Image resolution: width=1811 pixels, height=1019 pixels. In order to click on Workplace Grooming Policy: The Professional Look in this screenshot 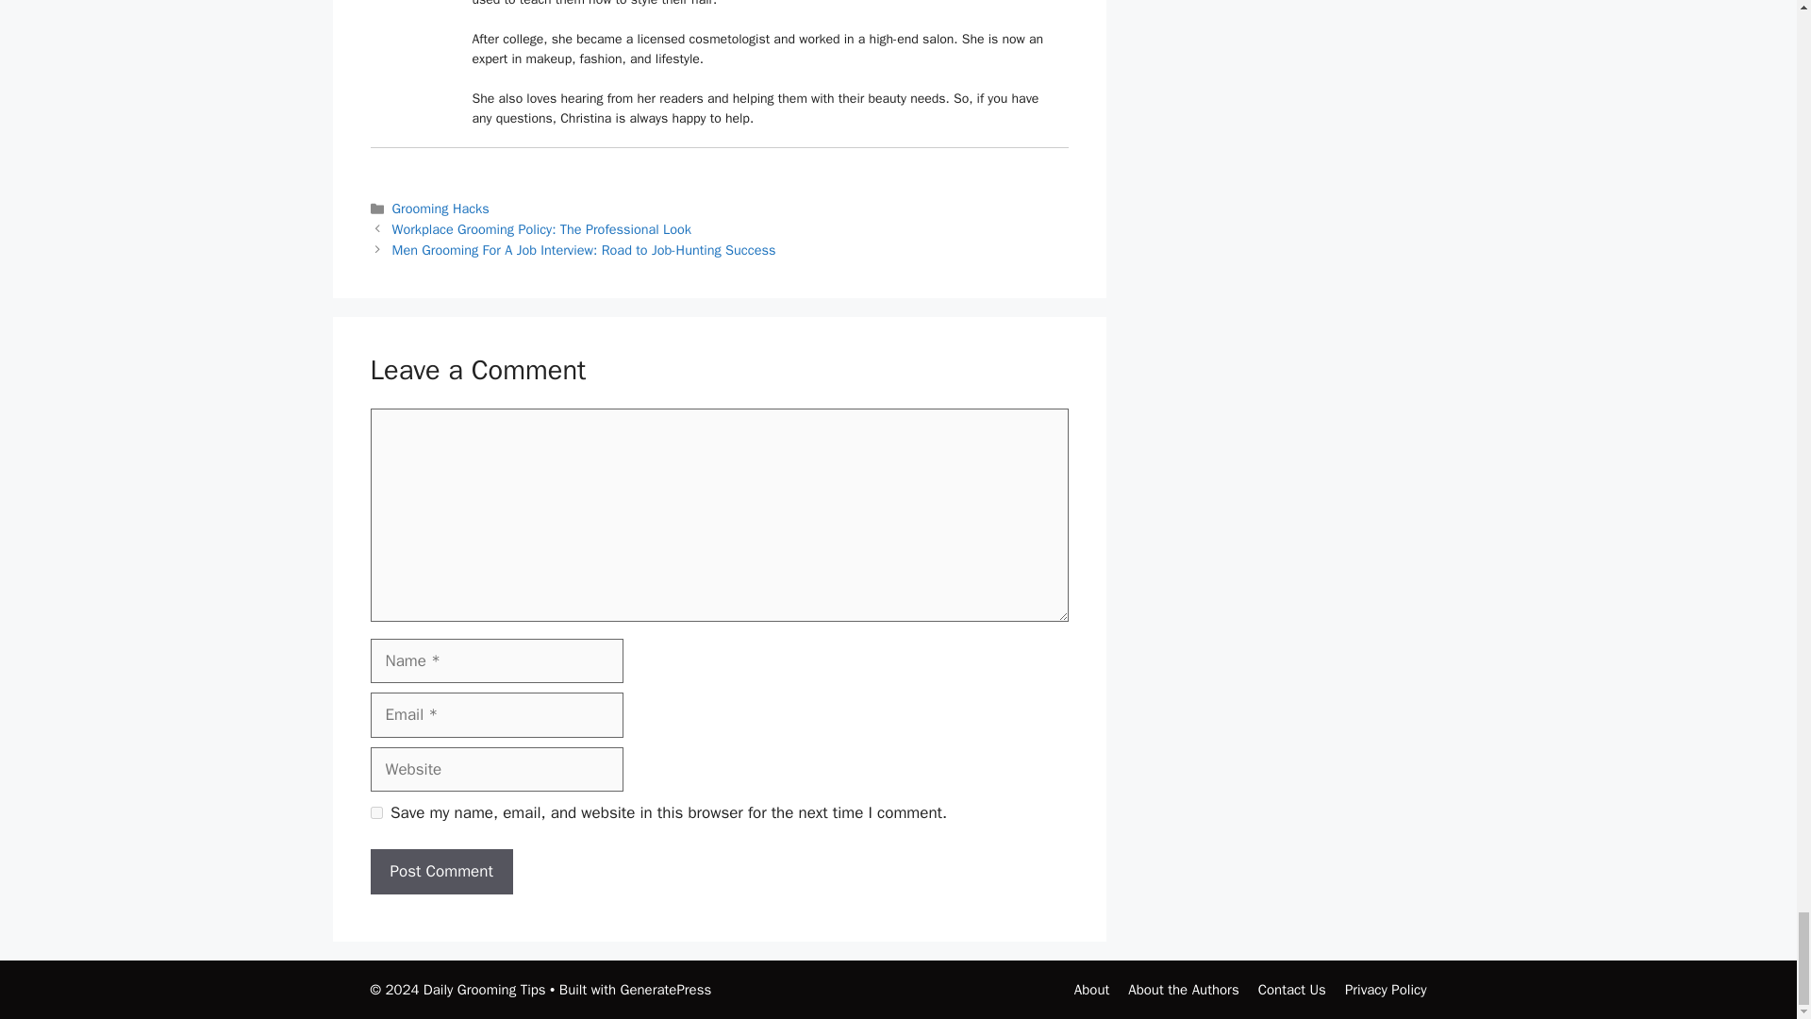, I will do `click(541, 228)`.